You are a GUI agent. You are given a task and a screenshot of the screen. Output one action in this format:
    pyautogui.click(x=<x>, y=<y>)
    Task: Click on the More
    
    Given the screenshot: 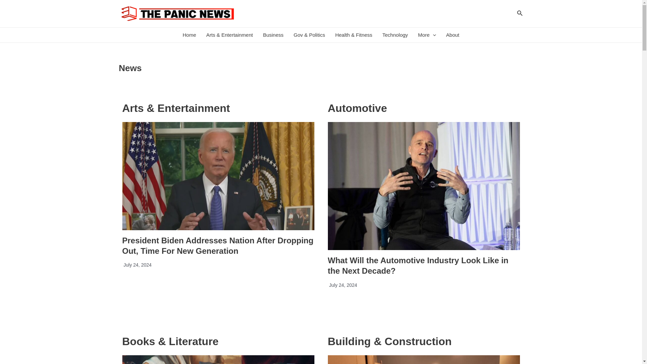 What is the action you would take?
    pyautogui.click(x=427, y=35)
    